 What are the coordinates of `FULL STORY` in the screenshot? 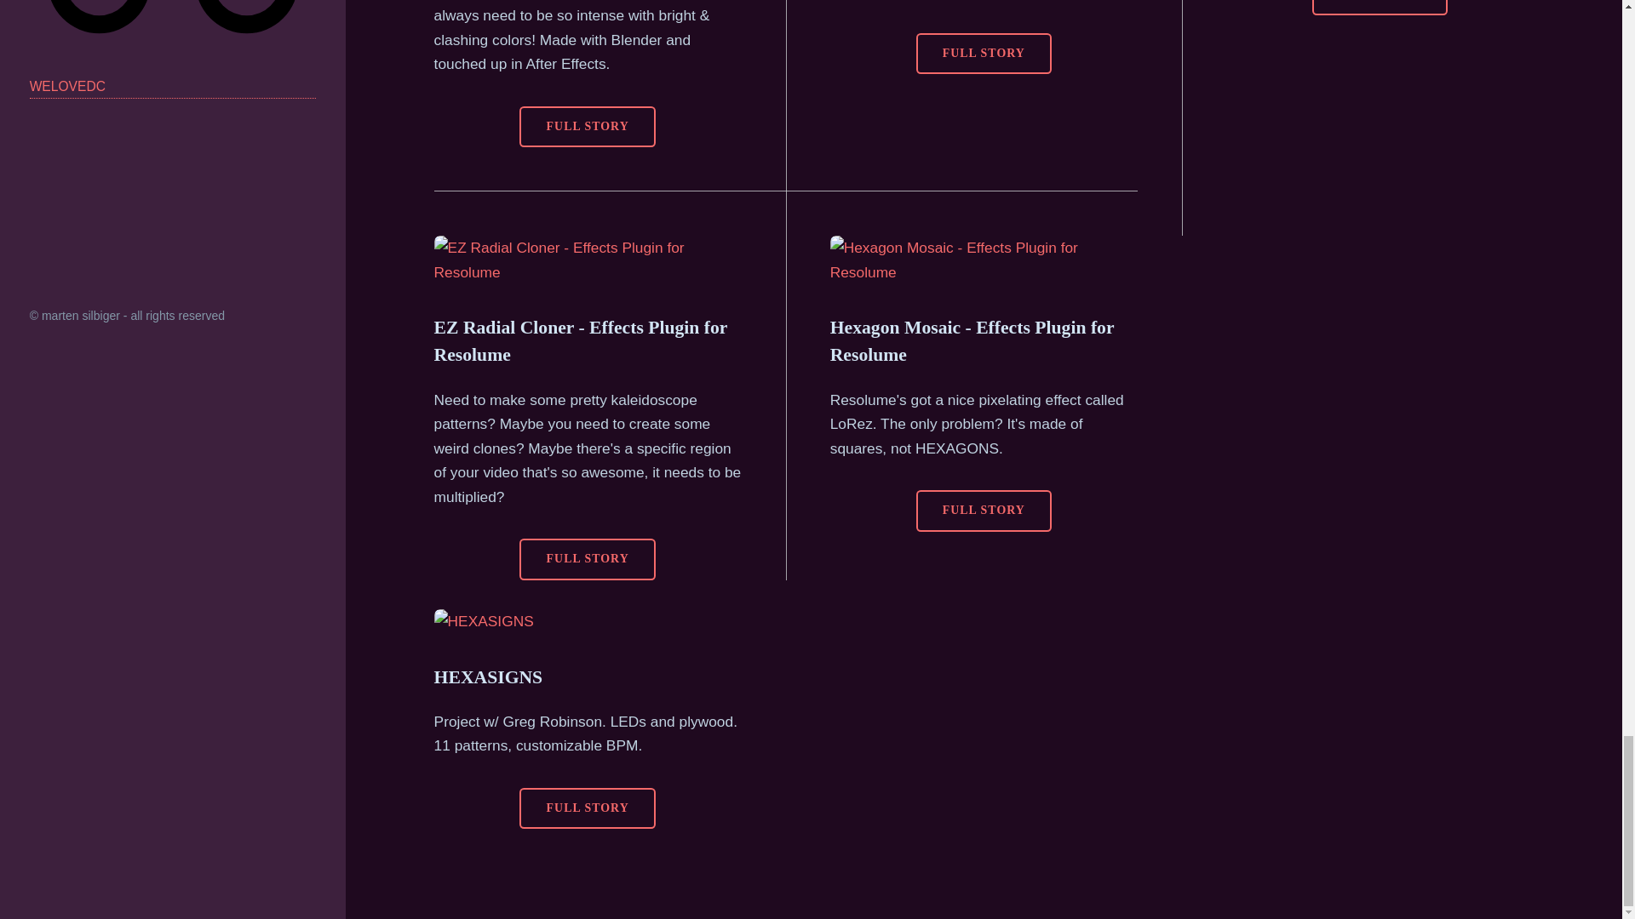 It's located at (1380, 8).